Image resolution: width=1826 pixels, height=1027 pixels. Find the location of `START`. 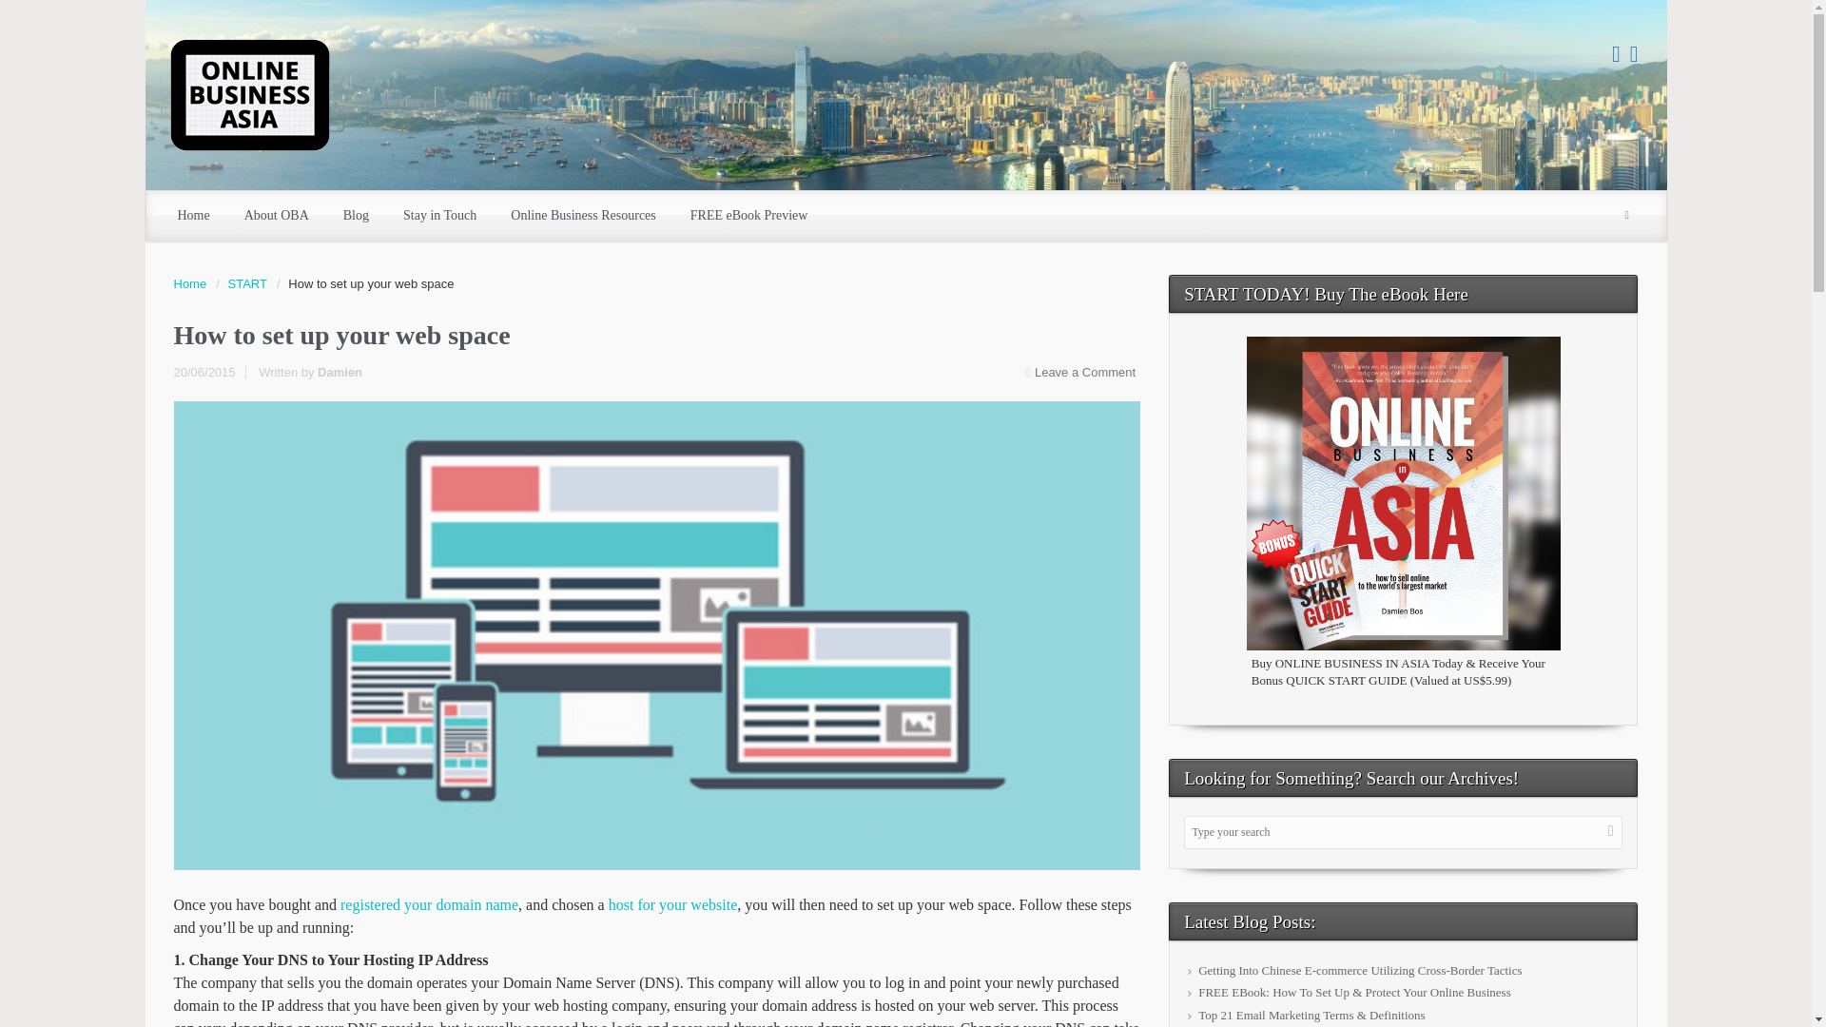

START is located at coordinates (253, 283).